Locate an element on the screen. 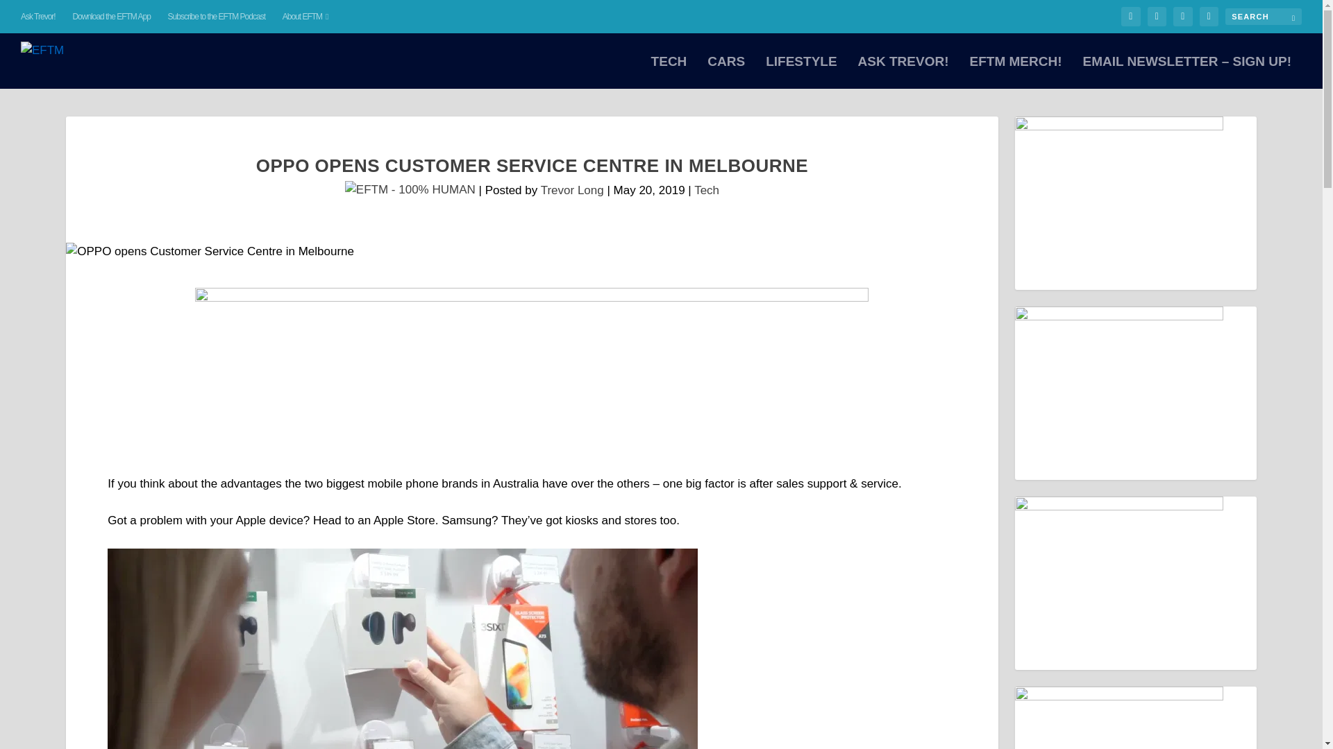  Ask Trevor! is located at coordinates (38, 17).